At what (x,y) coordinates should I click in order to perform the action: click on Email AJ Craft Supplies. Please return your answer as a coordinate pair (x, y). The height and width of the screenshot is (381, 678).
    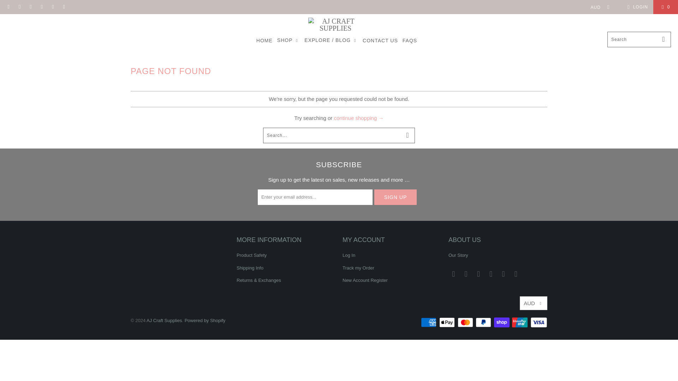
    Looking at the image, I should click on (453, 274).